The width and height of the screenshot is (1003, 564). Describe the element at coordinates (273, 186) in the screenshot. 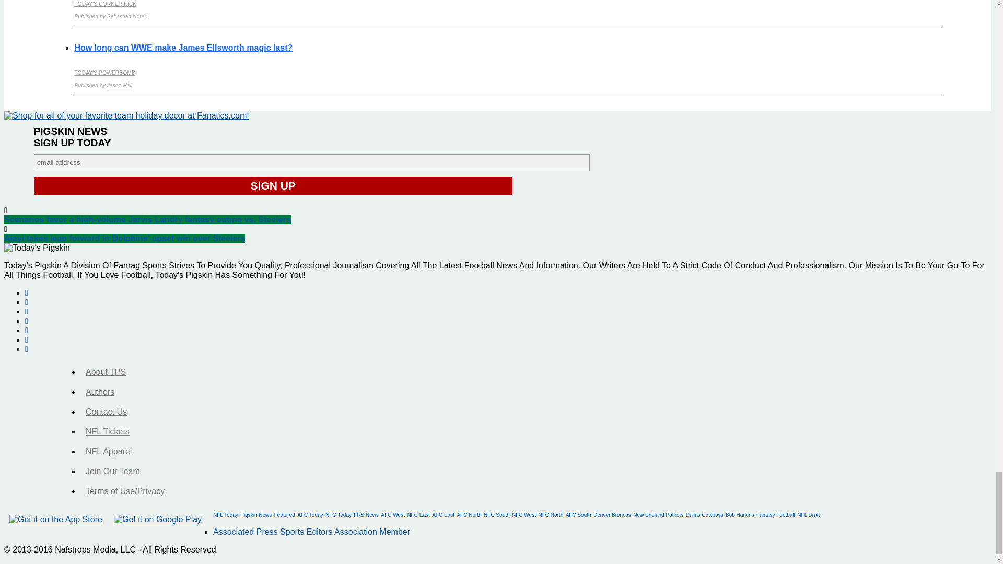

I see `Sign Up` at that location.